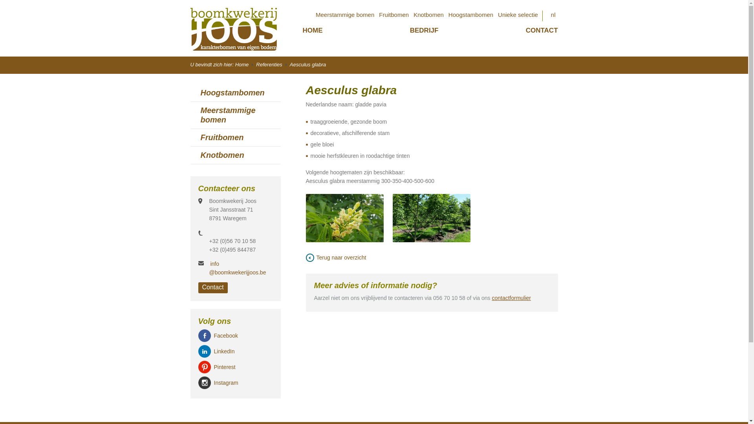 This screenshot has width=754, height=424. I want to click on Referenties, so click(271, 64).